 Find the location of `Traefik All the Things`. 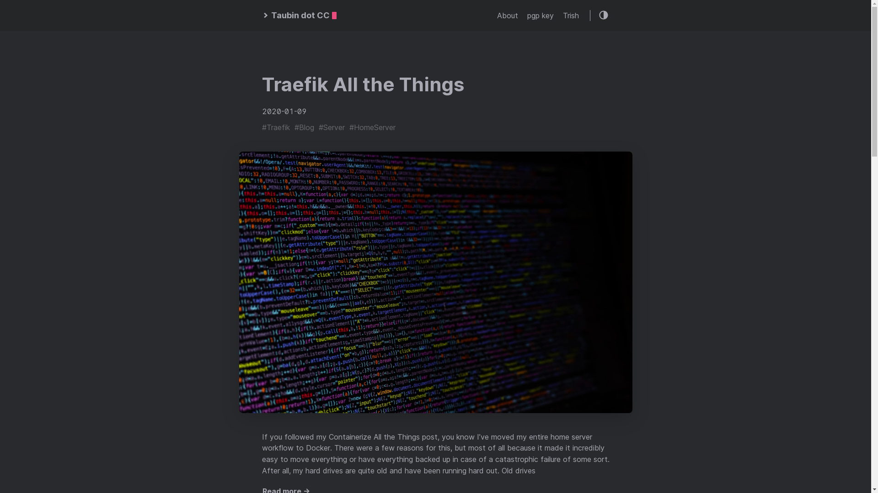

Traefik All the Things is located at coordinates (362, 84).